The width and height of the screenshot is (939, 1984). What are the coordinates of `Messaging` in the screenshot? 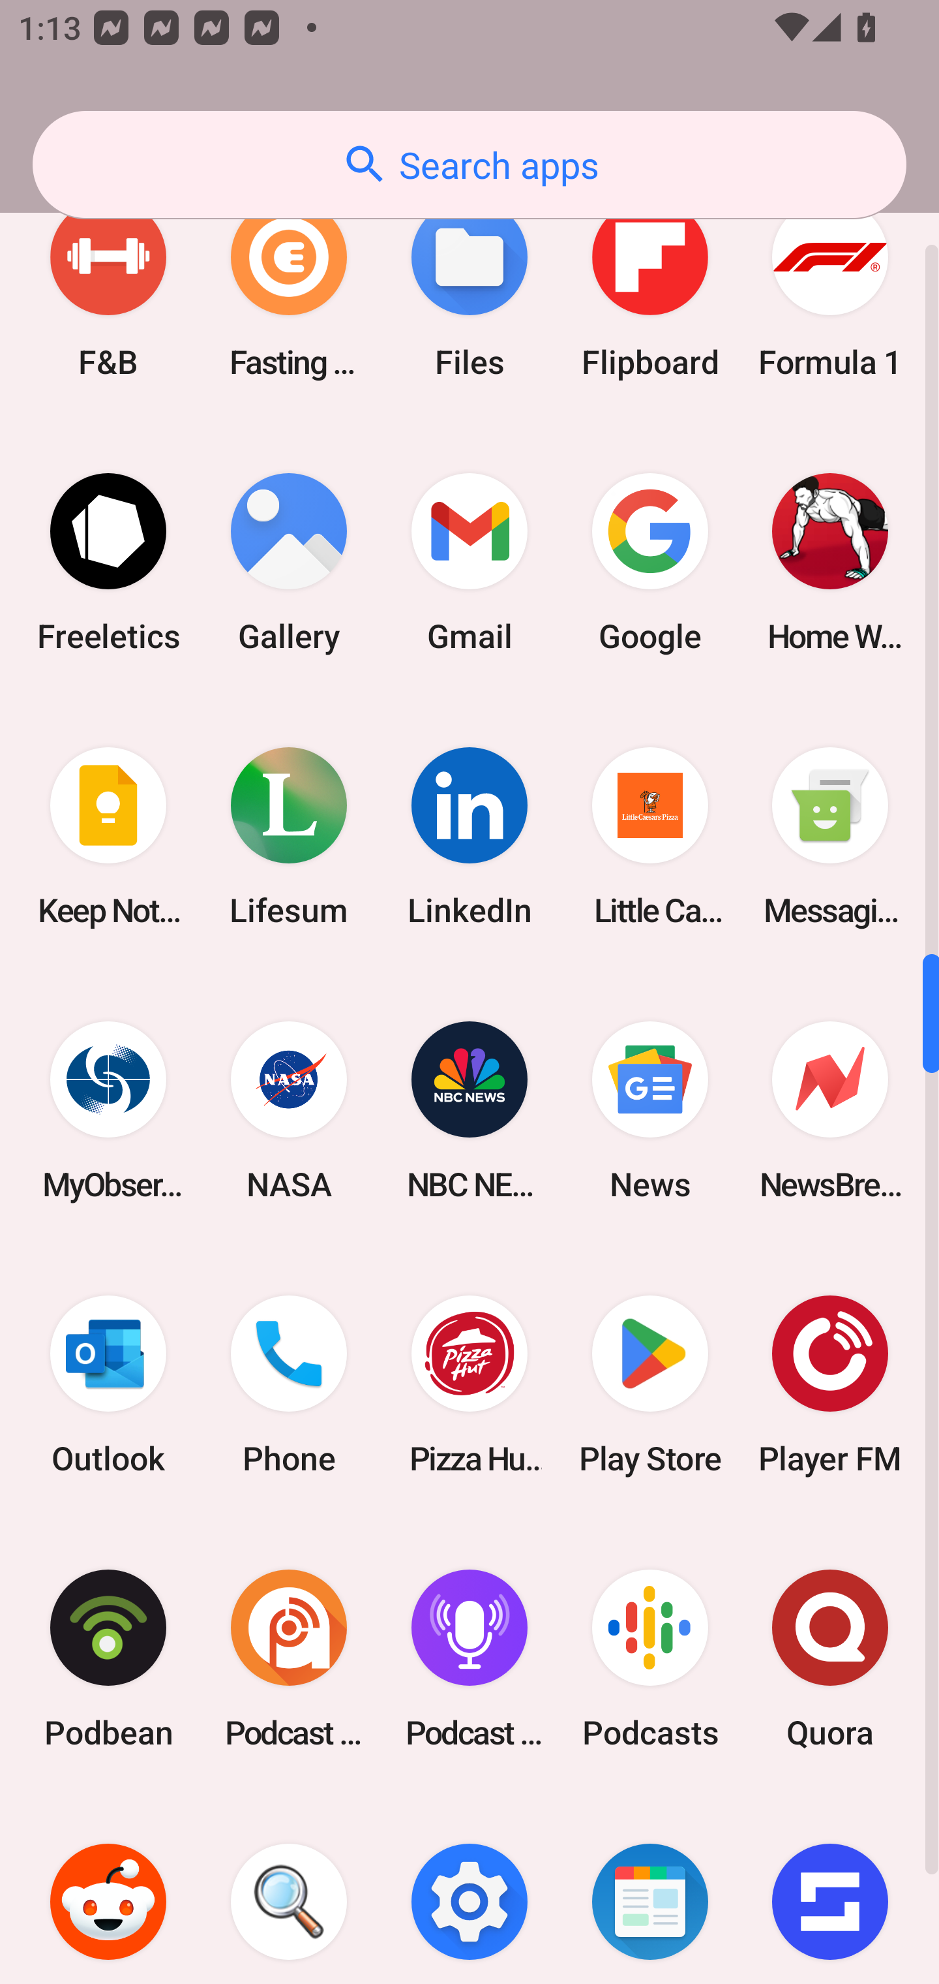 It's located at (830, 837).